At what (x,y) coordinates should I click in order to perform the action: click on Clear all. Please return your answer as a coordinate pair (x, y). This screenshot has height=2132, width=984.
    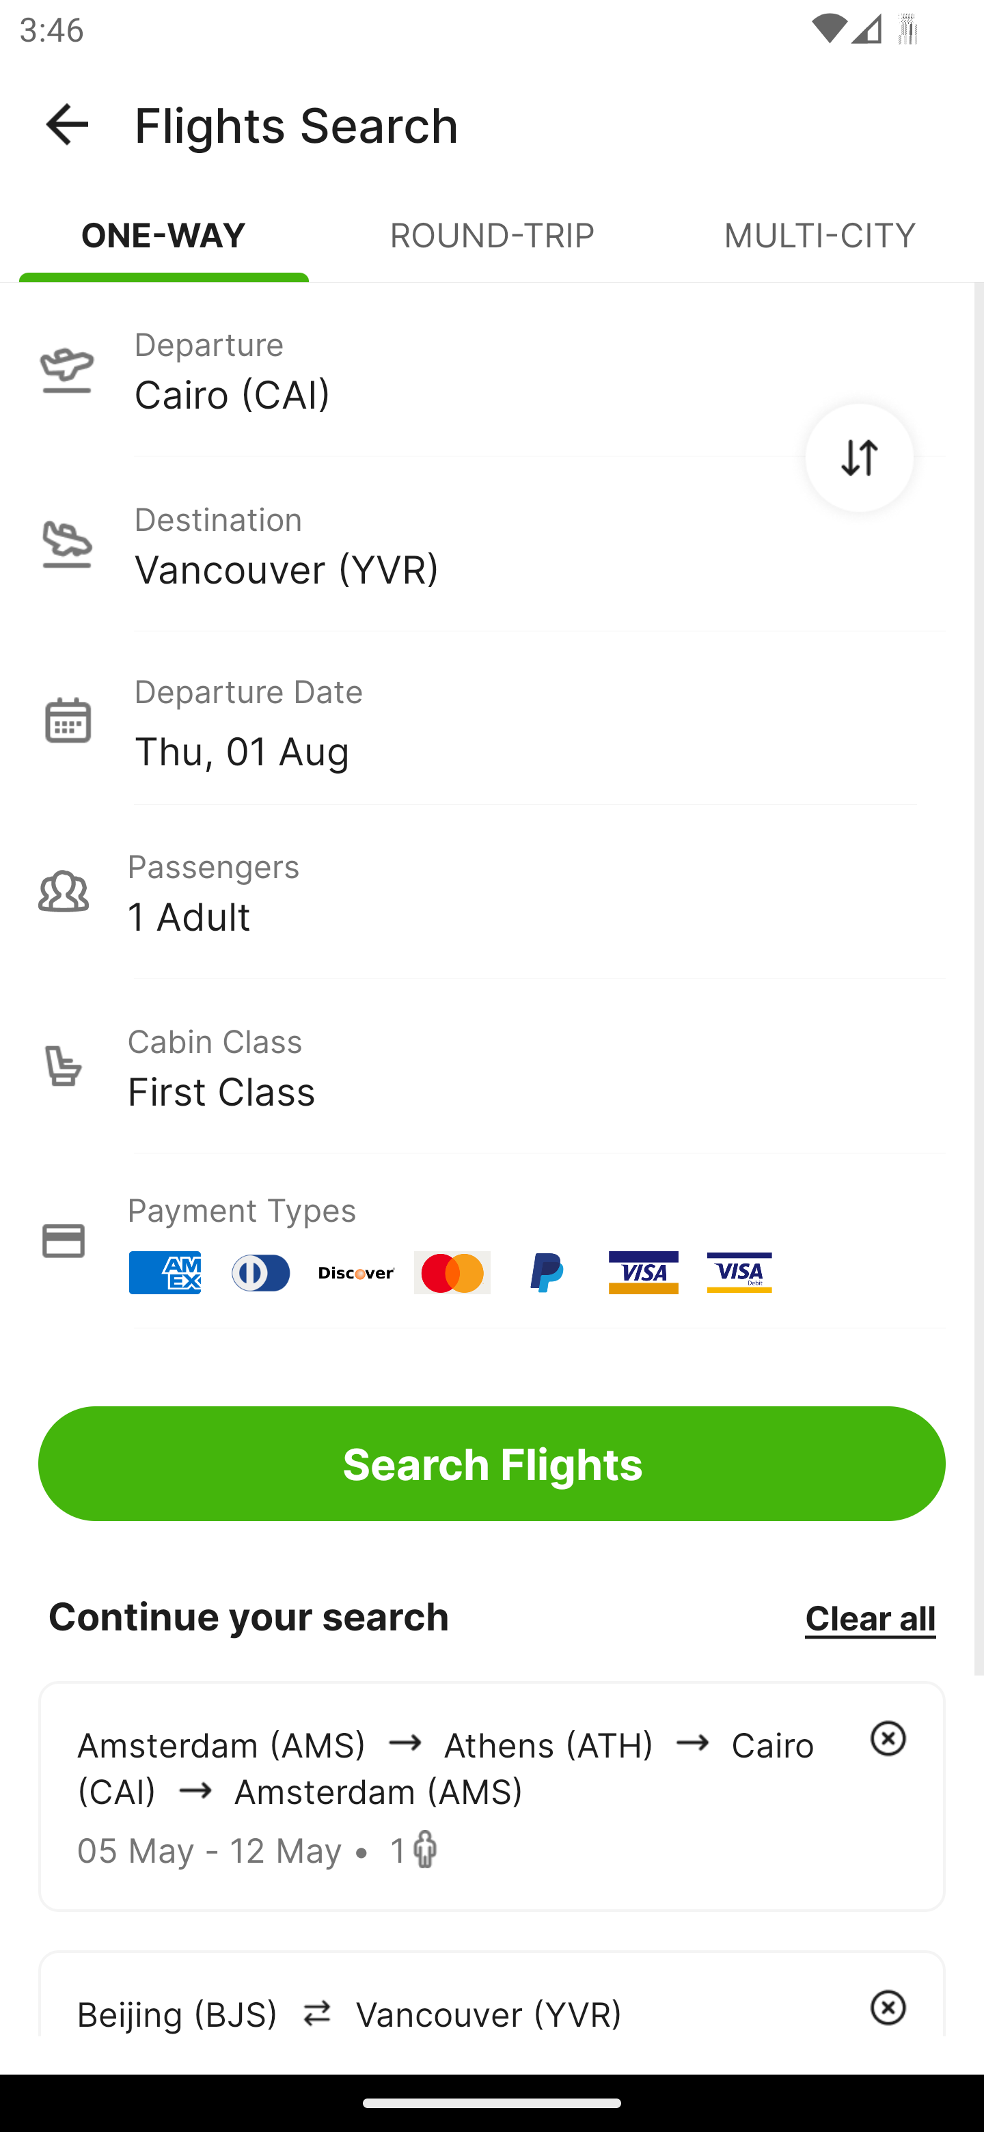
    Looking at the image, I should click on (870, 1617).